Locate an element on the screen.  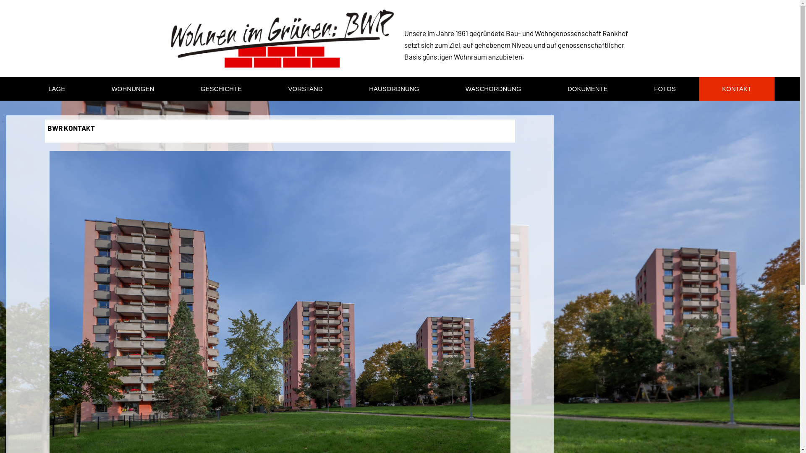
WOHNUNGEN is located at coordinates (133, 89).